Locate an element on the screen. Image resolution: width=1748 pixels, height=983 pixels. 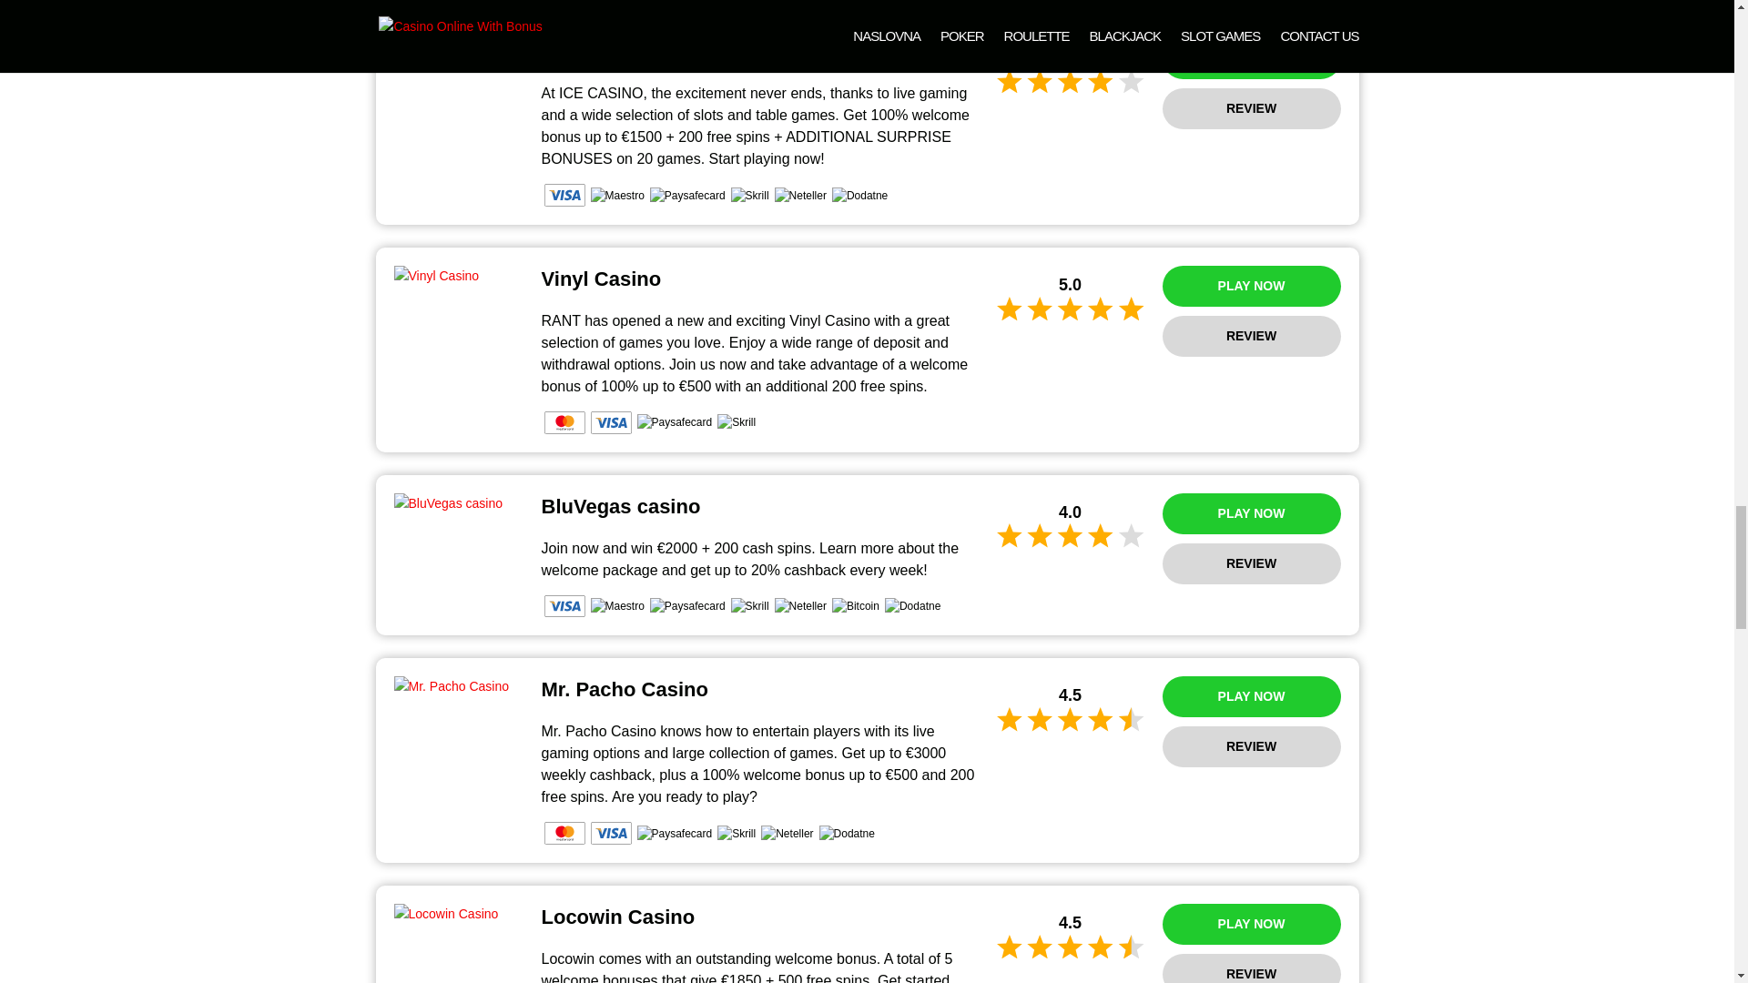
PLAY NOW is located at coordinates (1251, 286).